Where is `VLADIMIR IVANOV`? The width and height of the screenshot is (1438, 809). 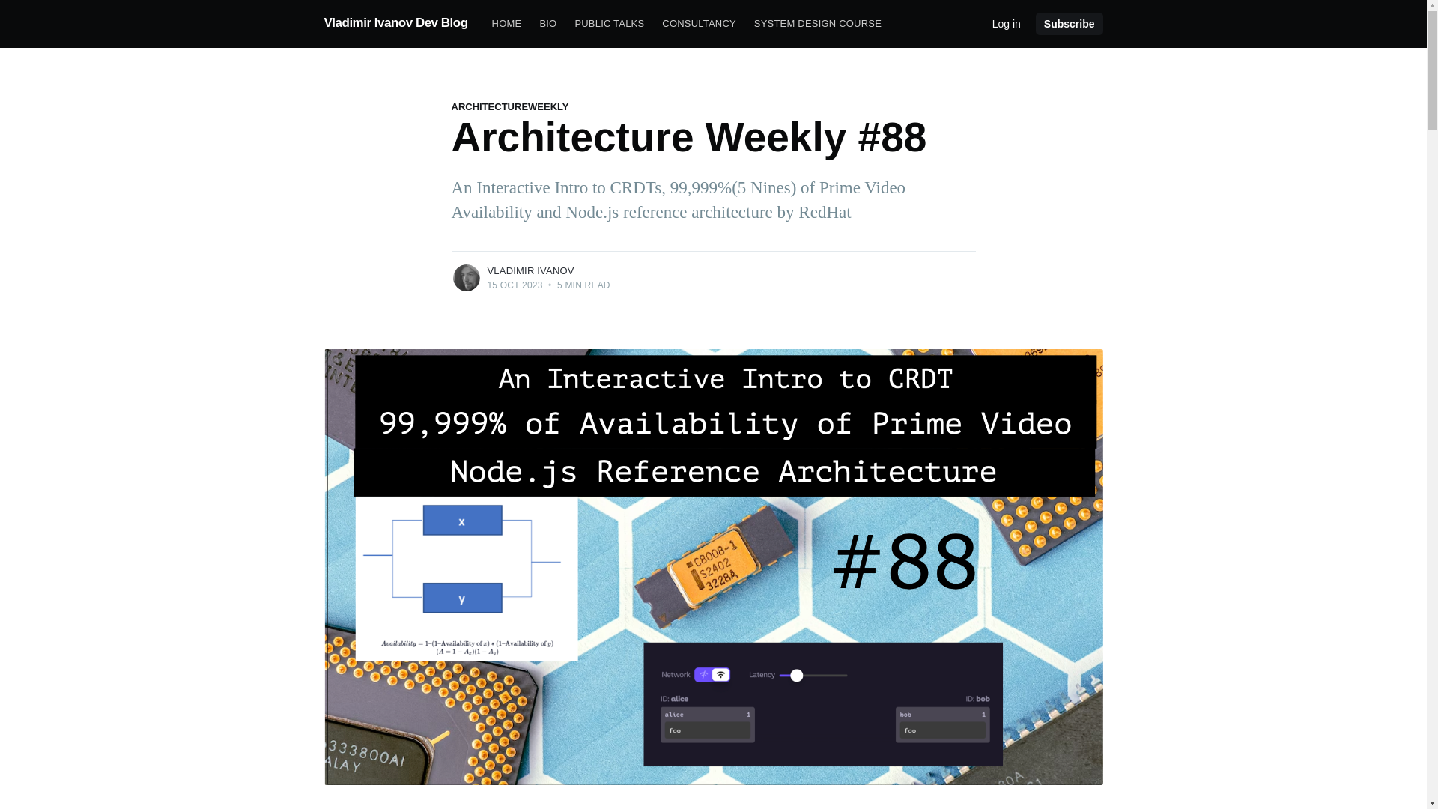 VLADIMIR IVANOV is located at coordinates (530, 271).